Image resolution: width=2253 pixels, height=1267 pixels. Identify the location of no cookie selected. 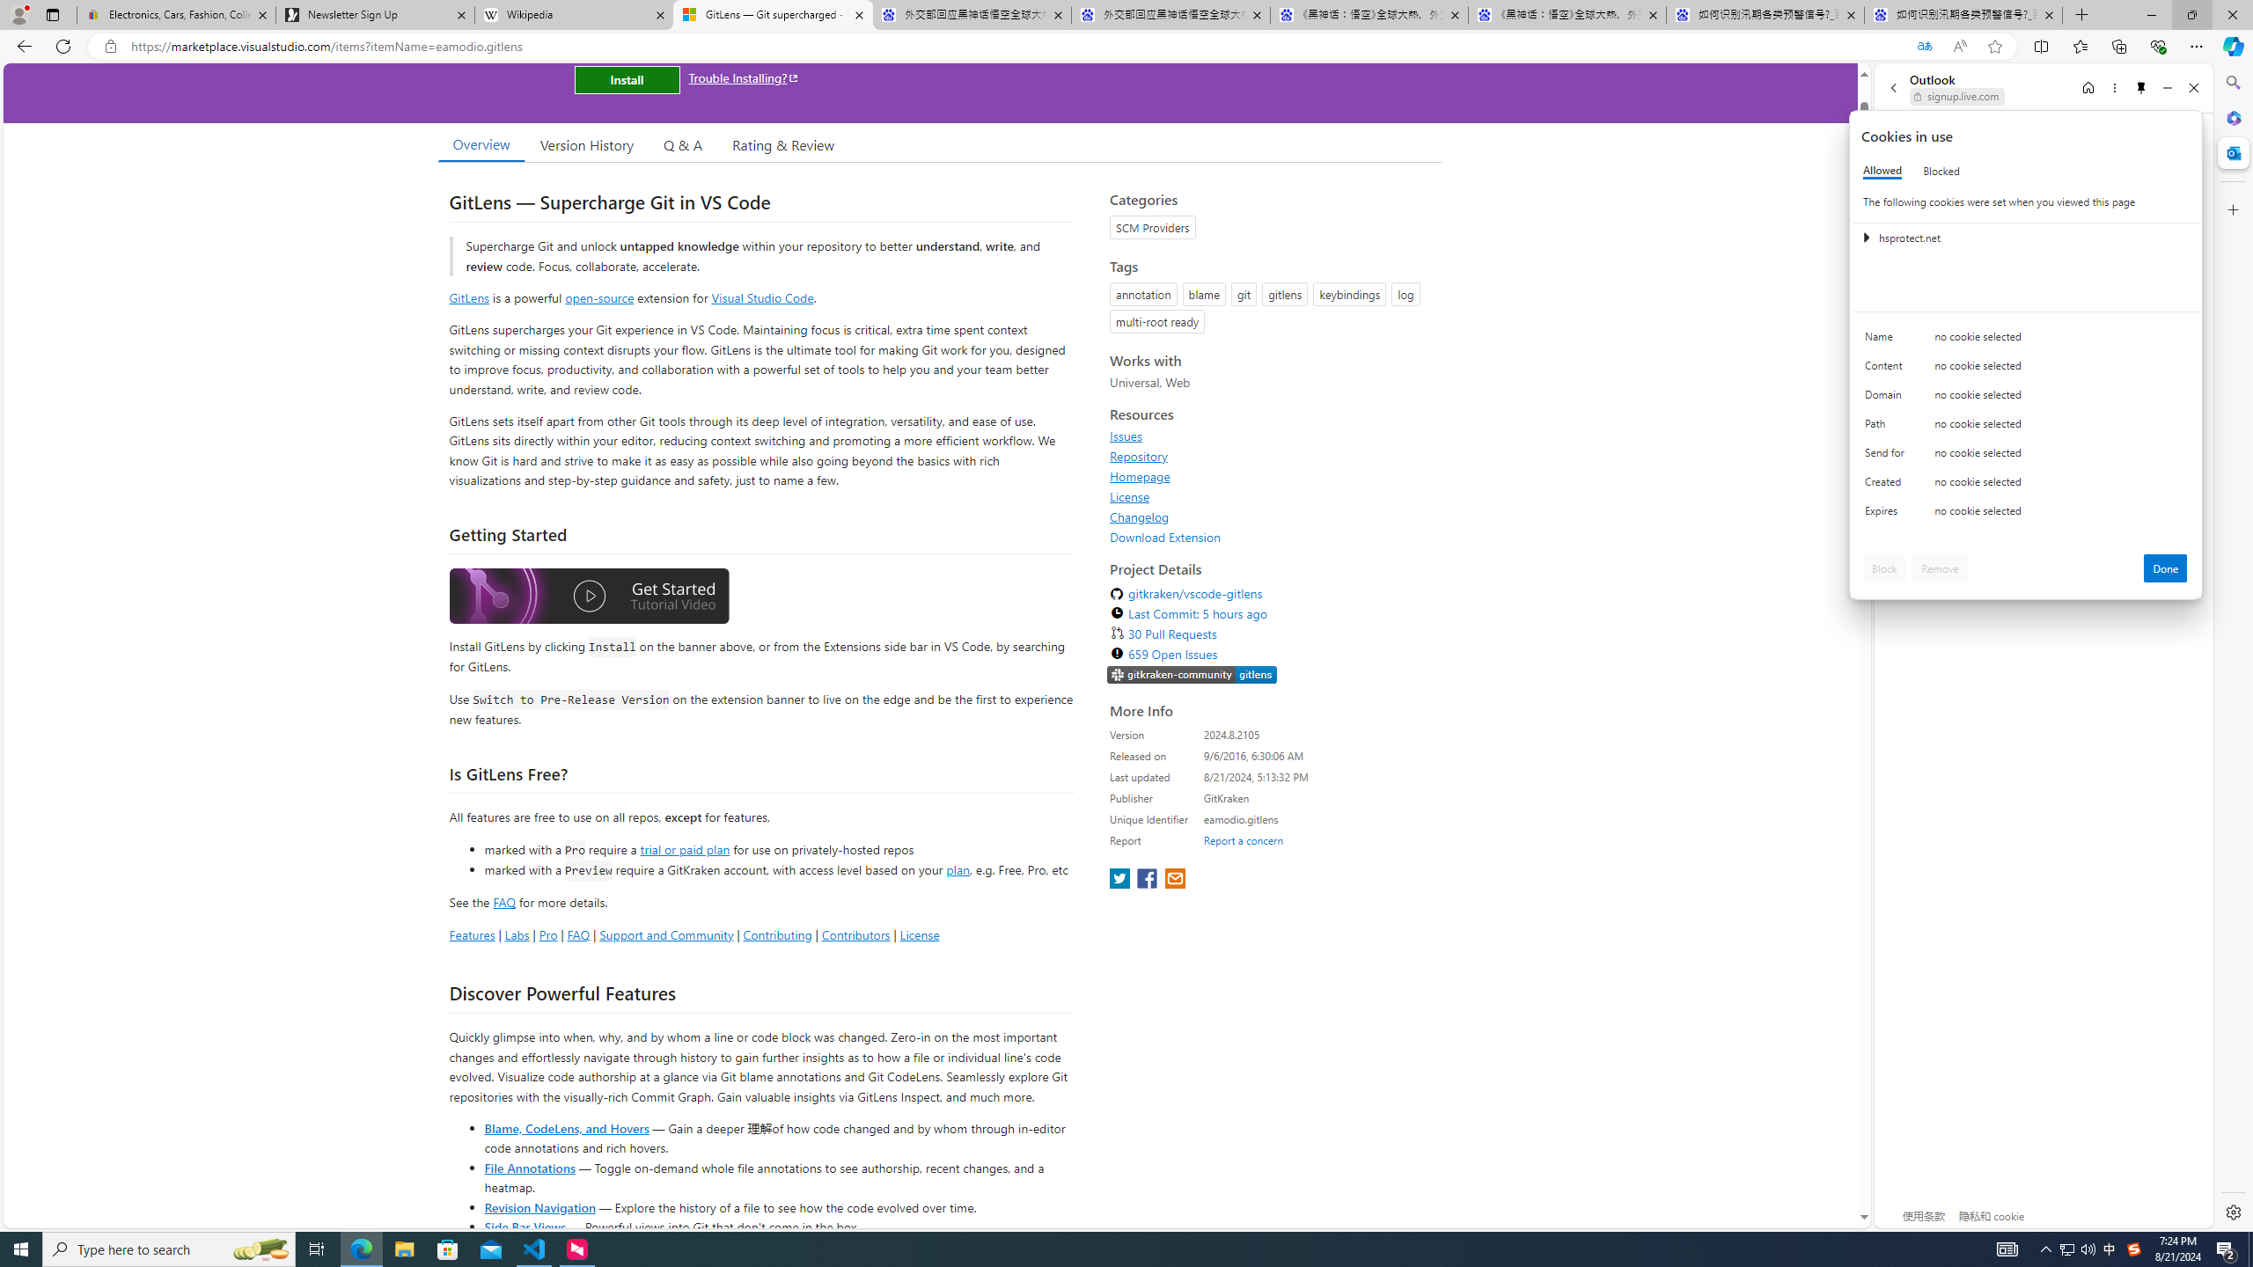
(2061, 515).